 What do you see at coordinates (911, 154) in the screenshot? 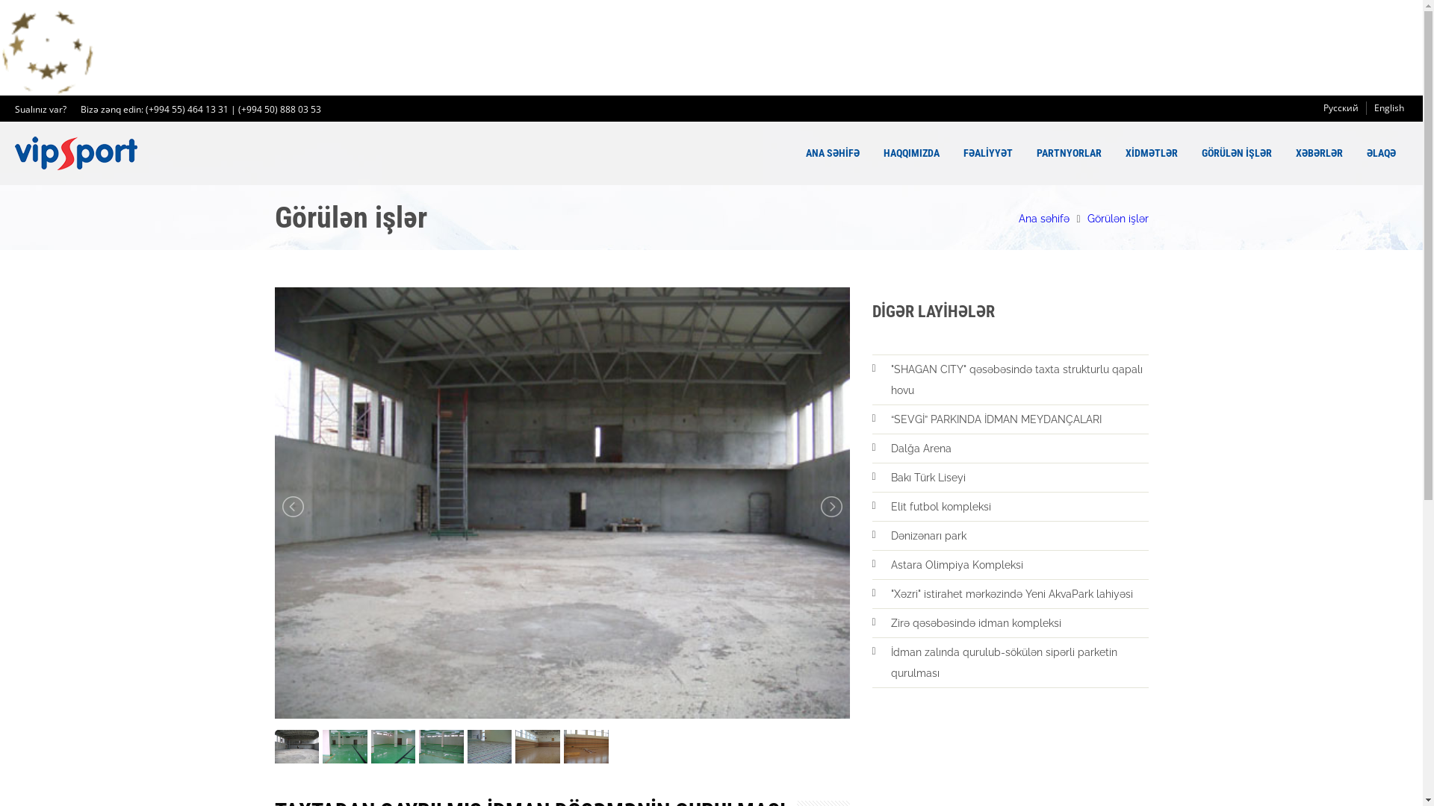
I see `HAQQIMIZDA` at bounding box center [911, 154].